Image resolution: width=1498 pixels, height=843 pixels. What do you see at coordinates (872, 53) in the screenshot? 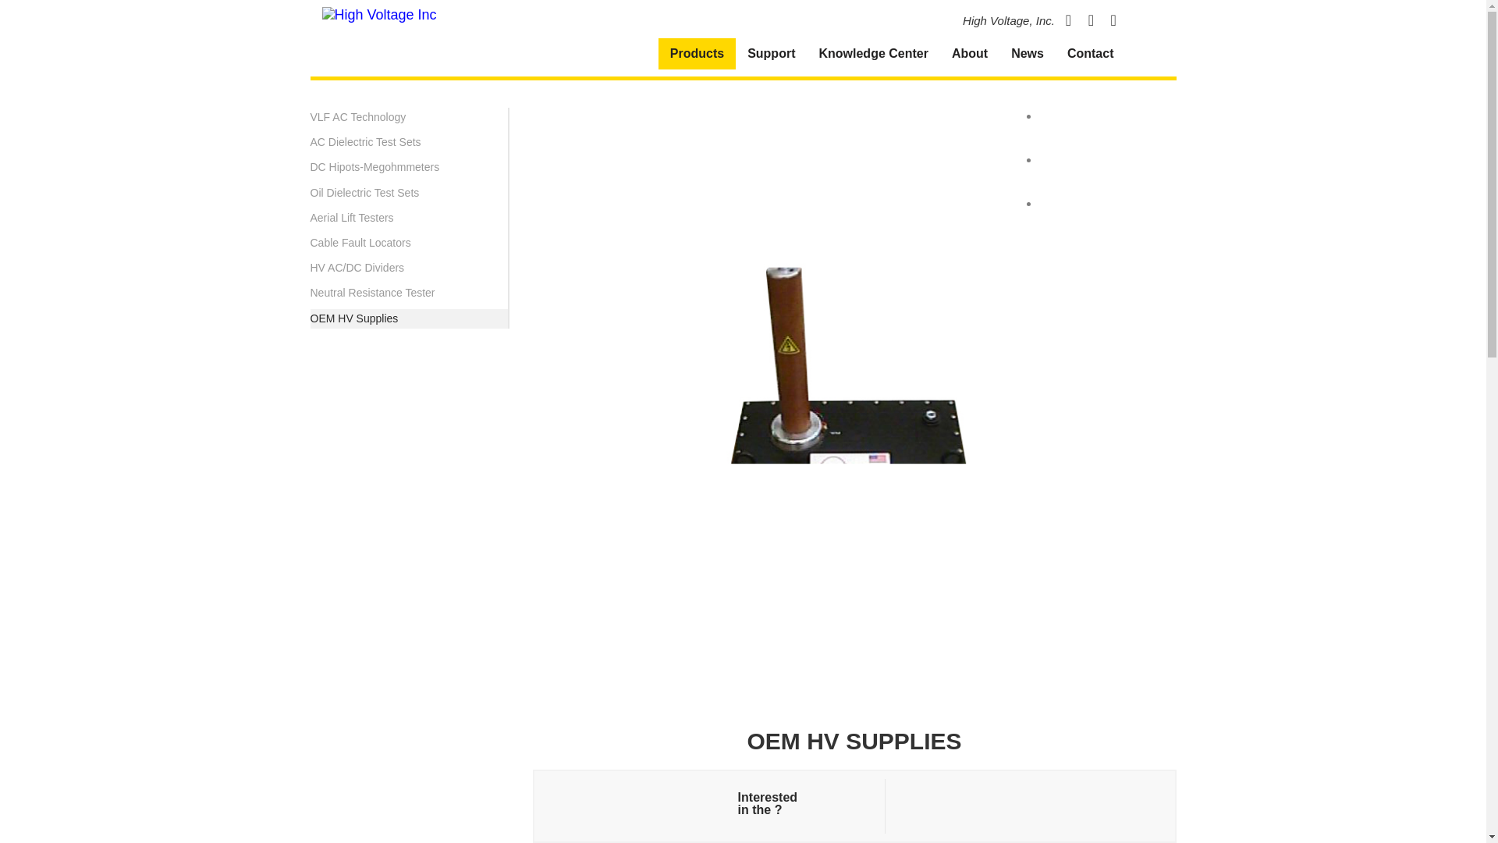
I see `Knowledge Center` at bounding box center [872, 53].